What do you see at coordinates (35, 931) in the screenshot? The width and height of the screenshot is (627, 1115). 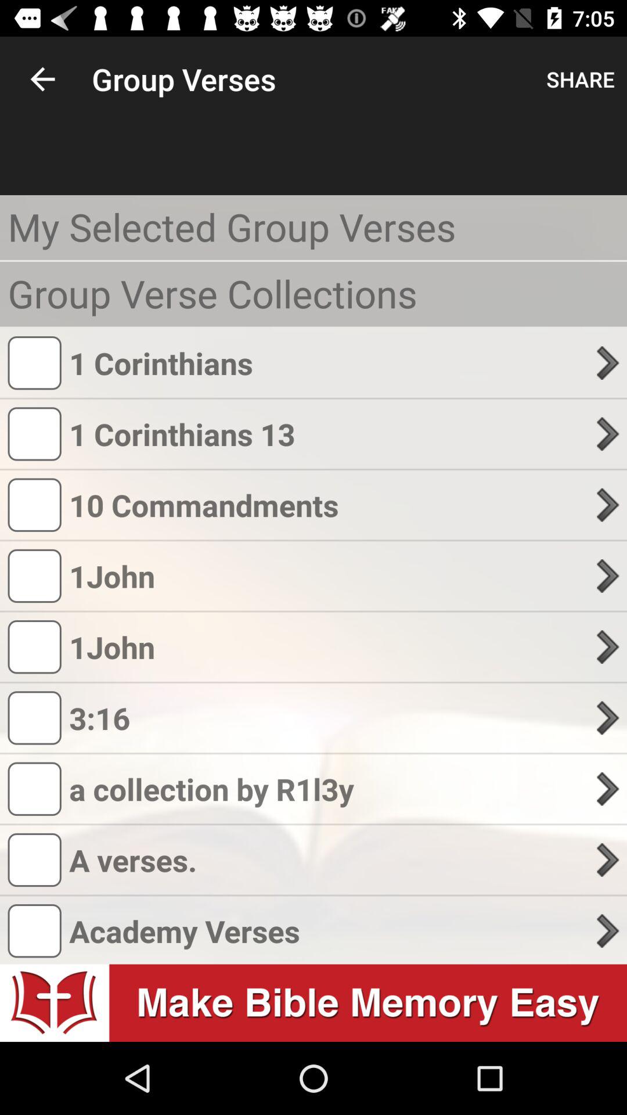 I see `select the box which is just before the text academy verses` at bounding box center [35, 931].